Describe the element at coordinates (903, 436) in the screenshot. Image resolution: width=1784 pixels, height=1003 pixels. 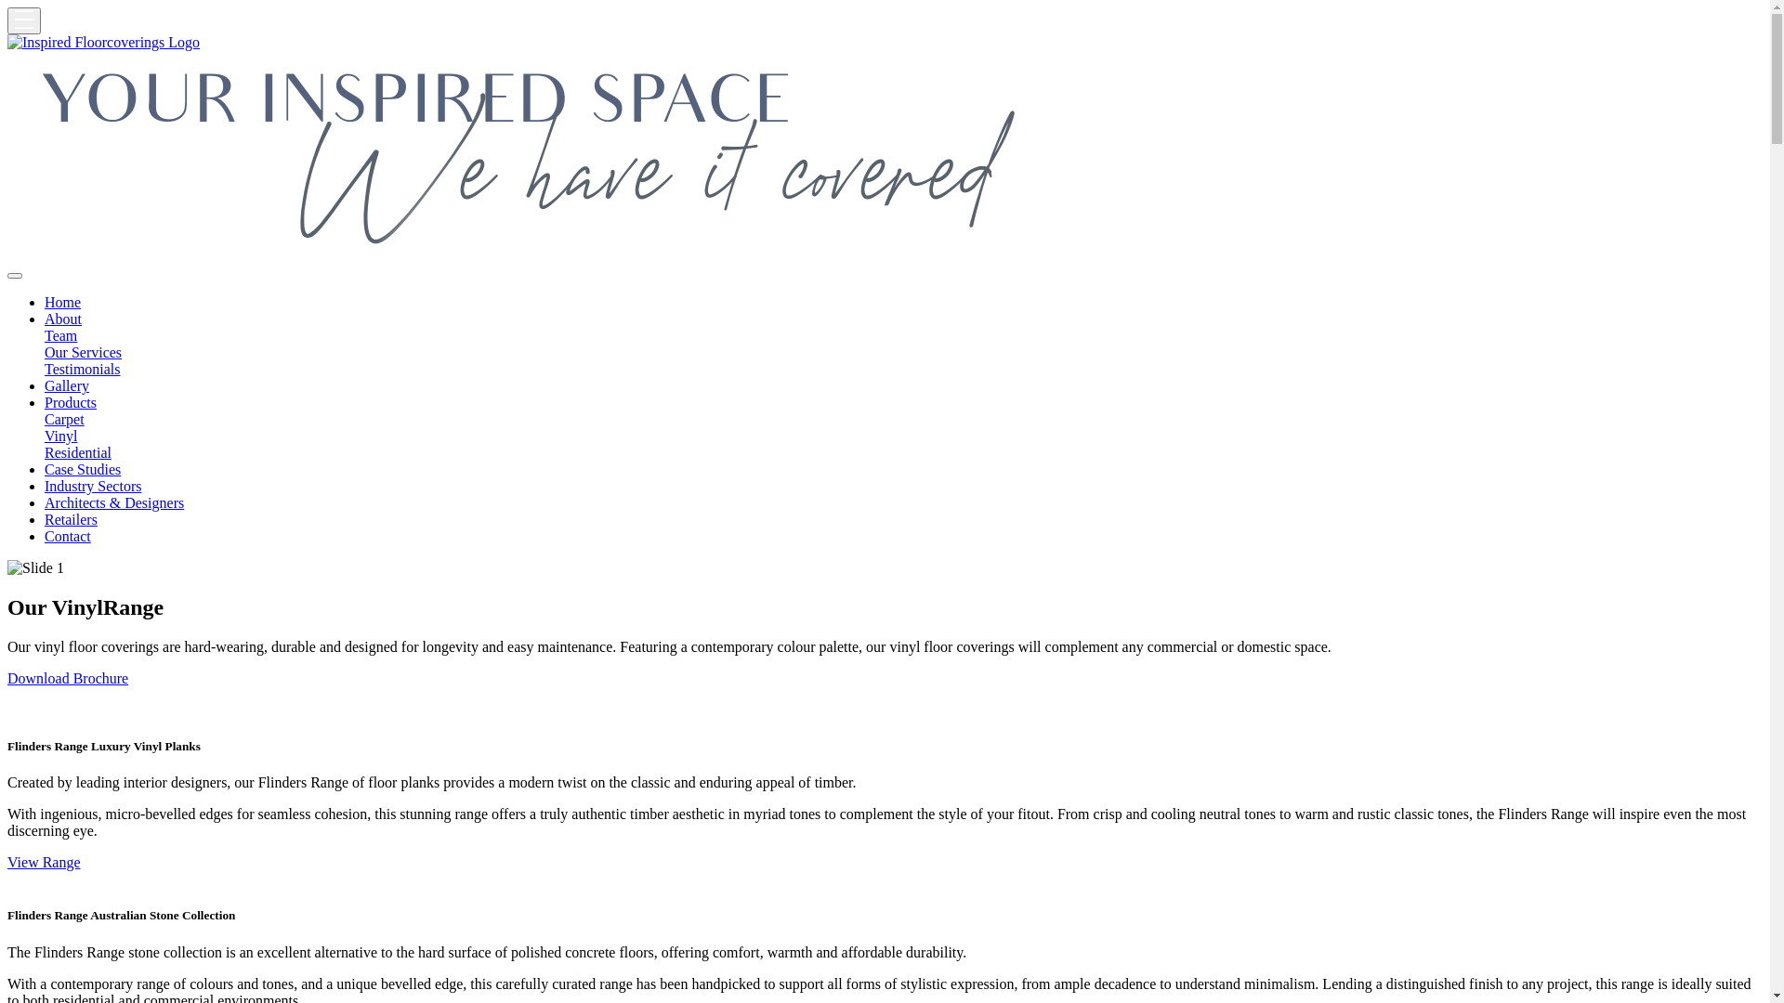
I see `Vinyl` at that location.